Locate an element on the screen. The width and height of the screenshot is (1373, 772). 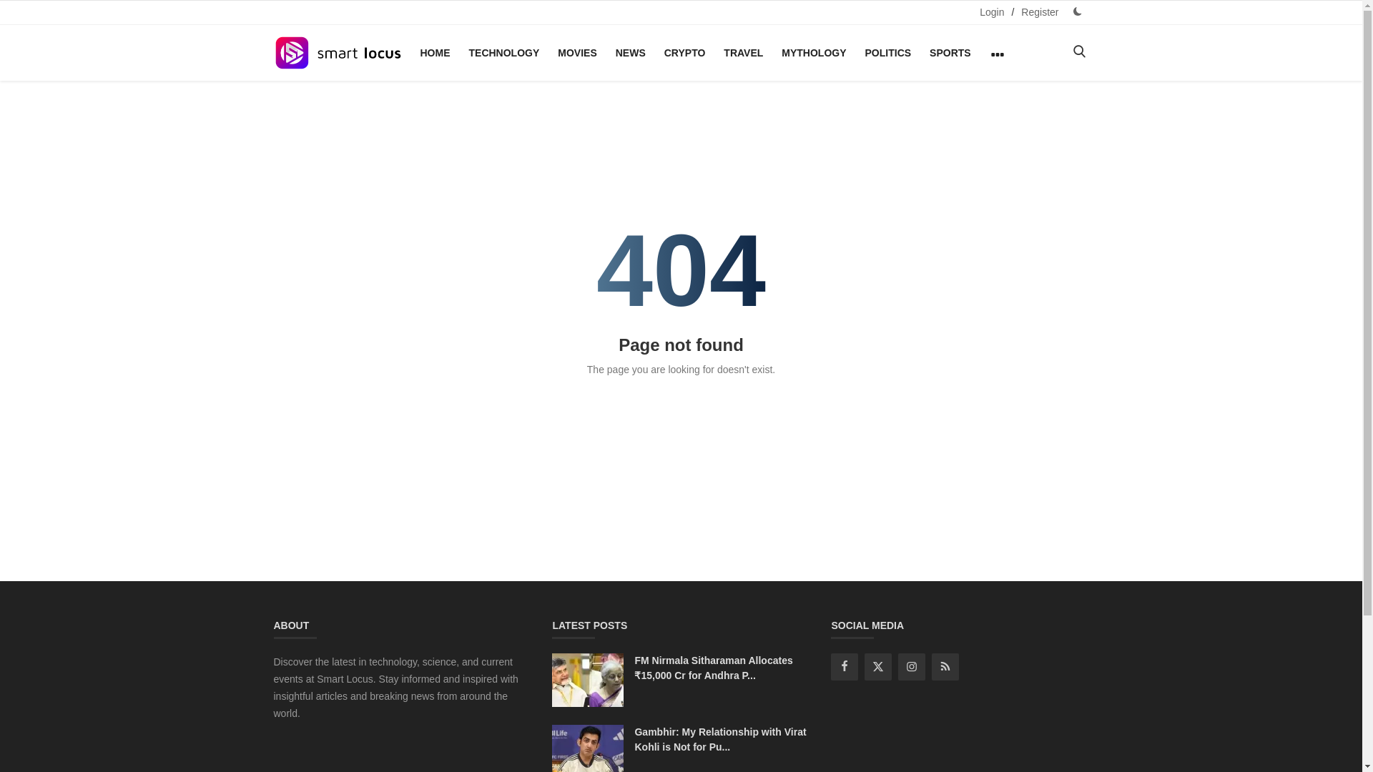
Register is located at coordinates (1040, 12).